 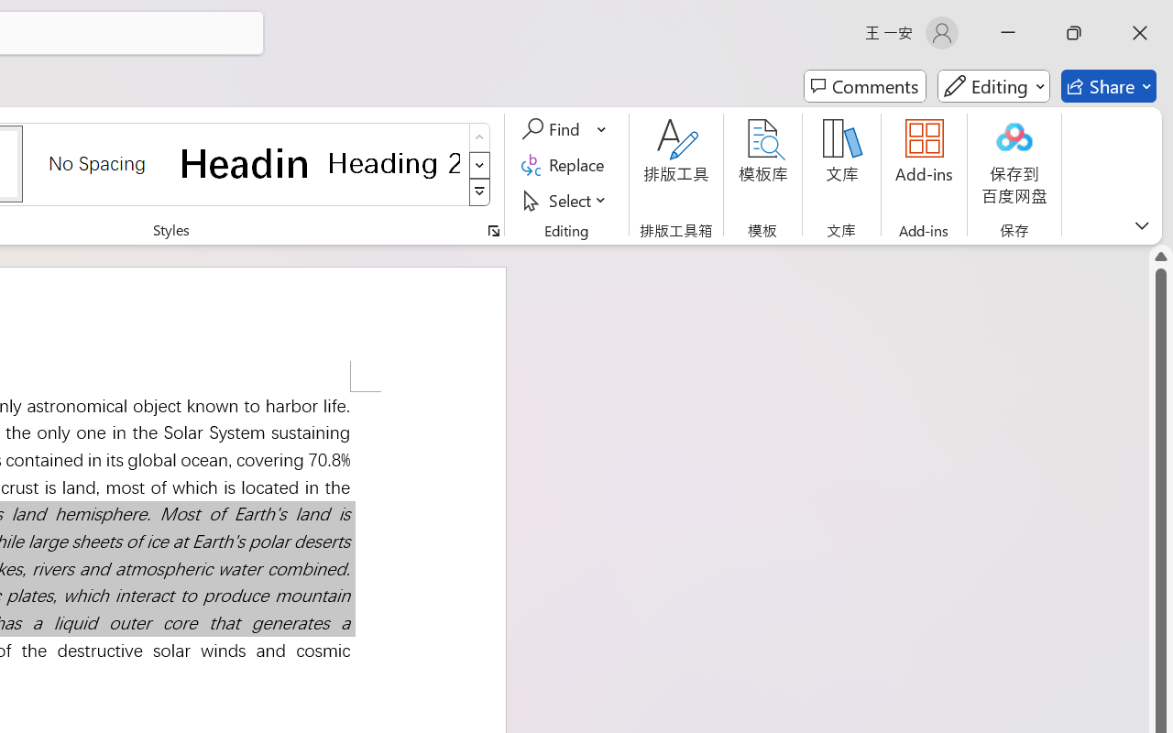 I want to click on Line up, so click(x=1161, y=257).